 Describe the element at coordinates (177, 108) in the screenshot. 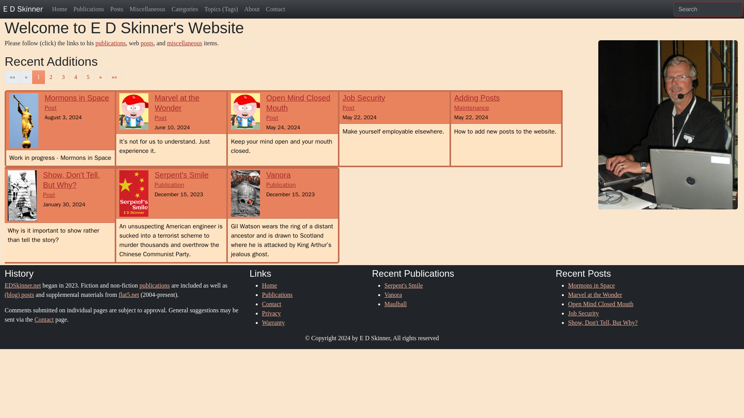

I see `Home` at that location.